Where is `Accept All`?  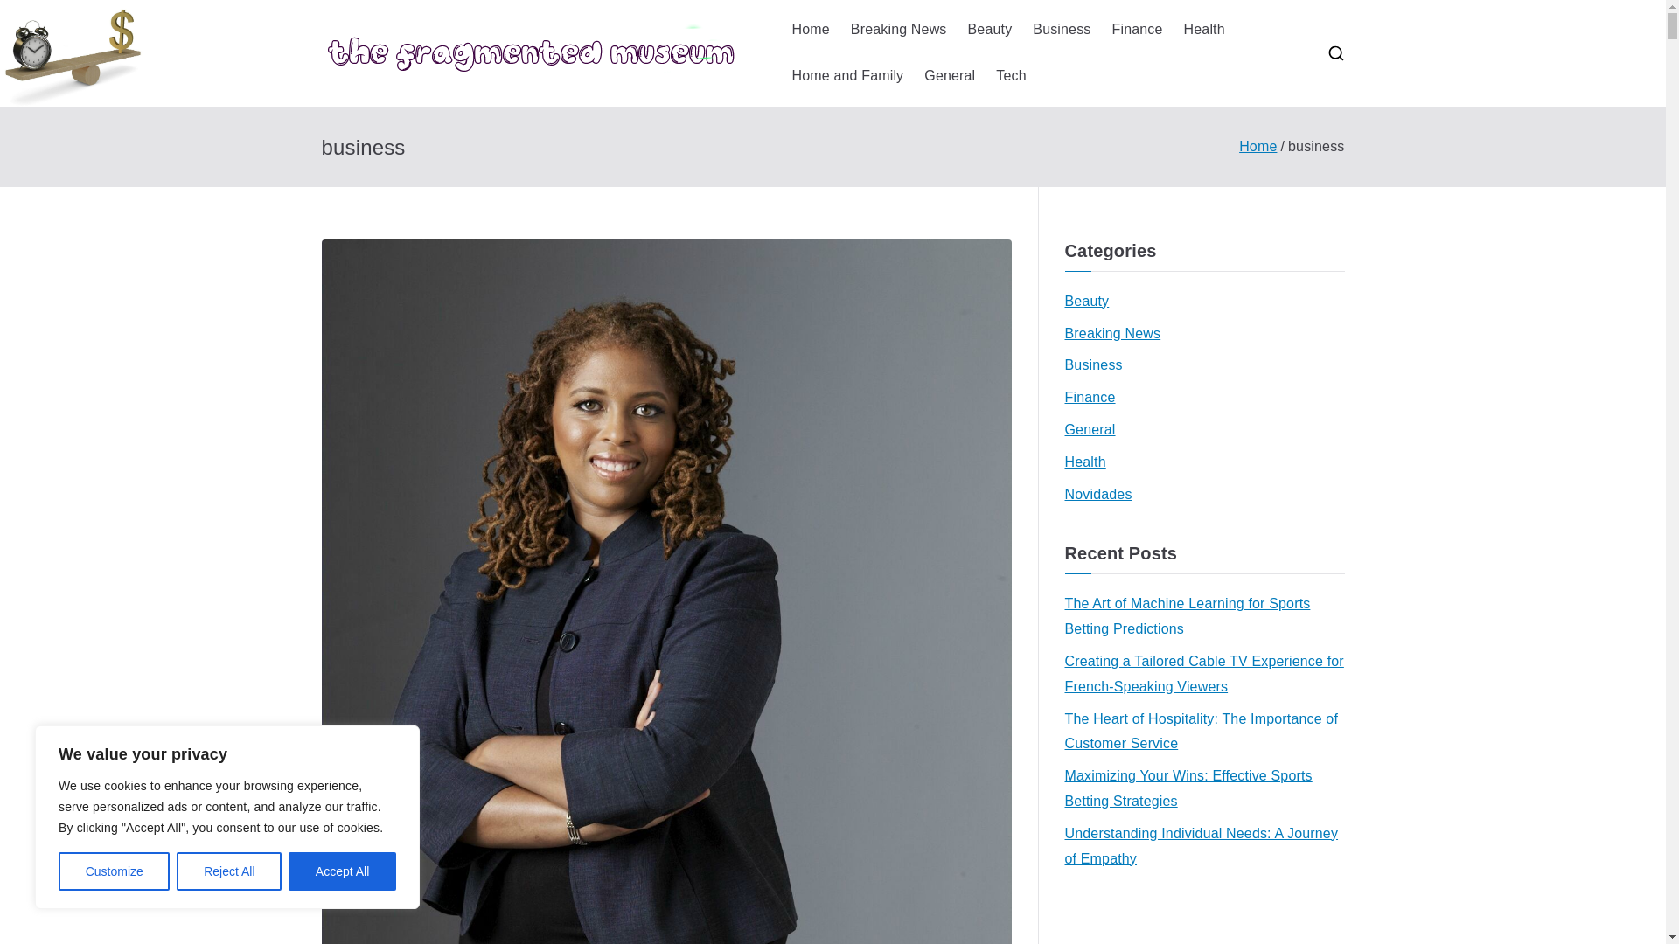 Accept All is located at coordinates (343, 871).